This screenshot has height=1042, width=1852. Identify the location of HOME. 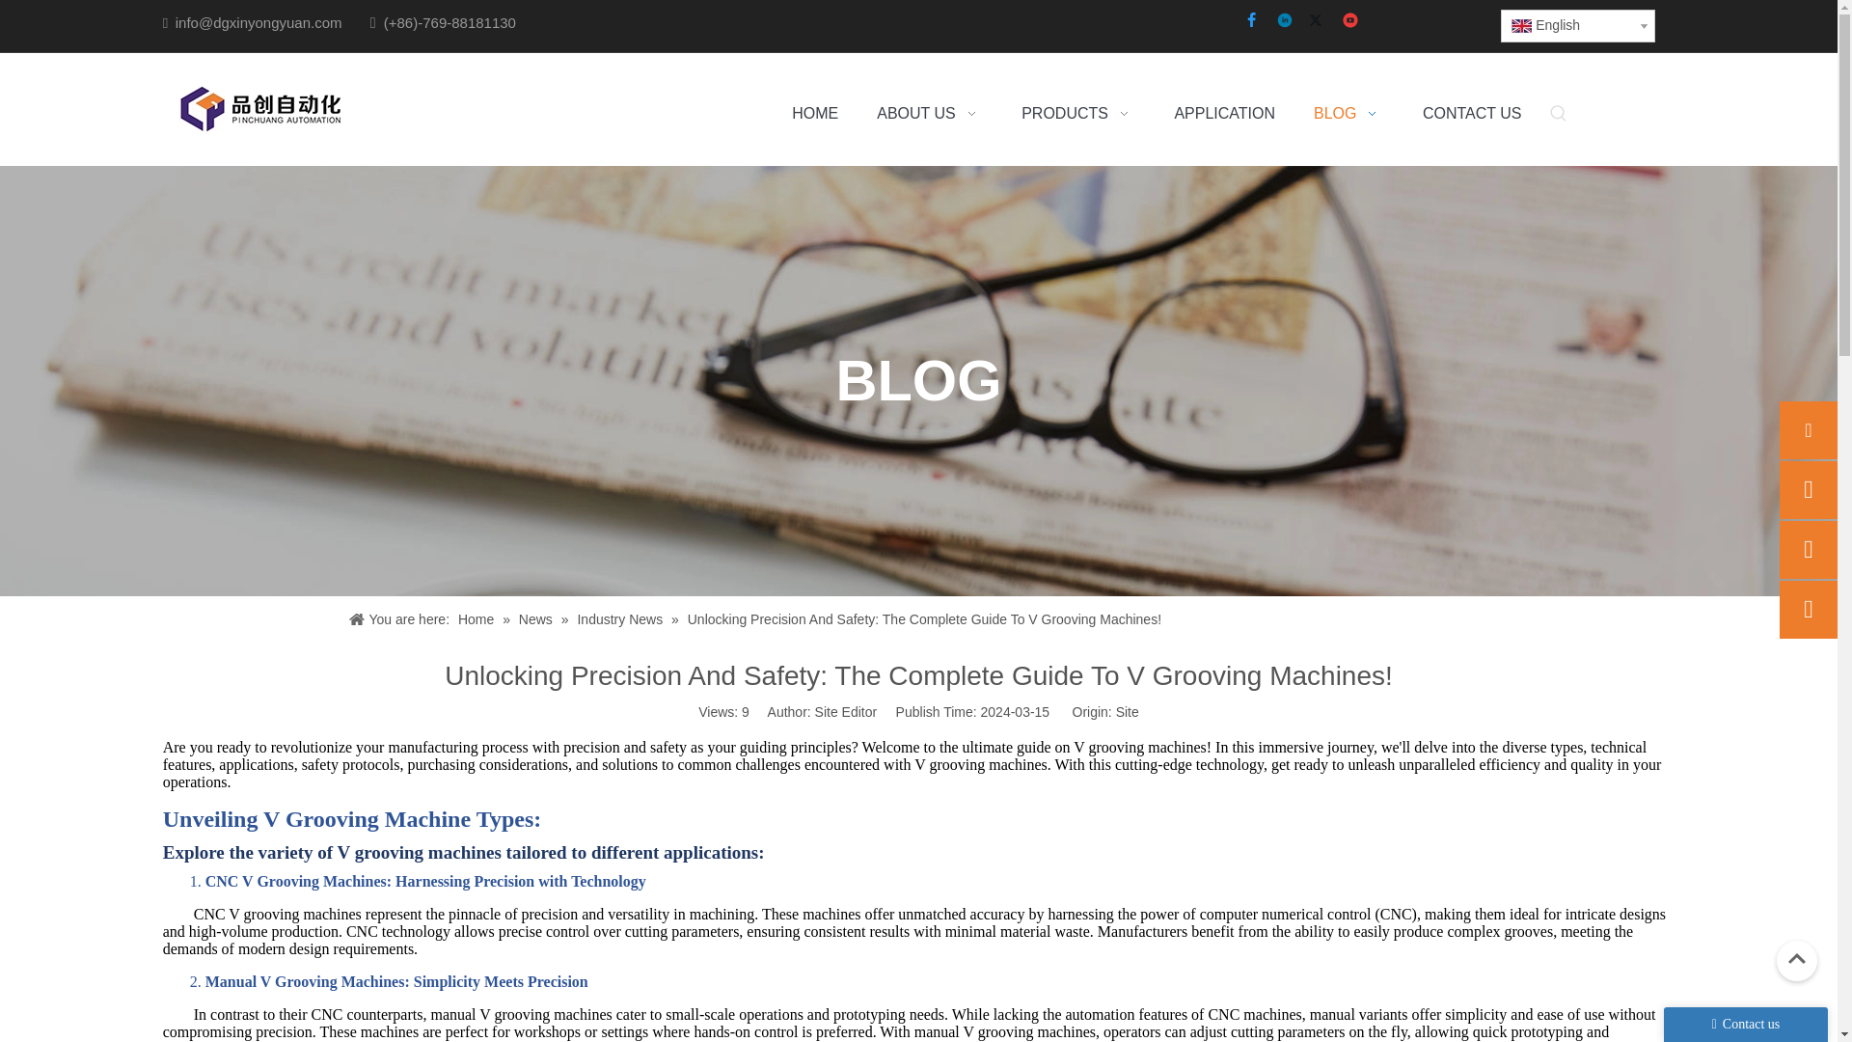
(815, 114).